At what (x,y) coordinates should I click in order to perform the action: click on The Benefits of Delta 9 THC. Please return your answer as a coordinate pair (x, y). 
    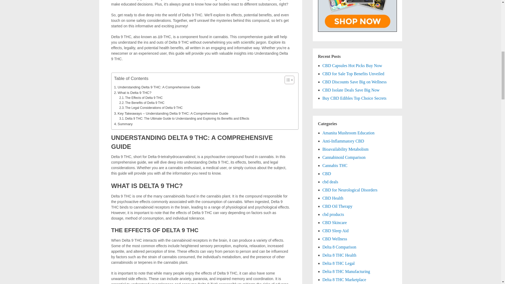
    Looking at the image, I should click on (142, 103).